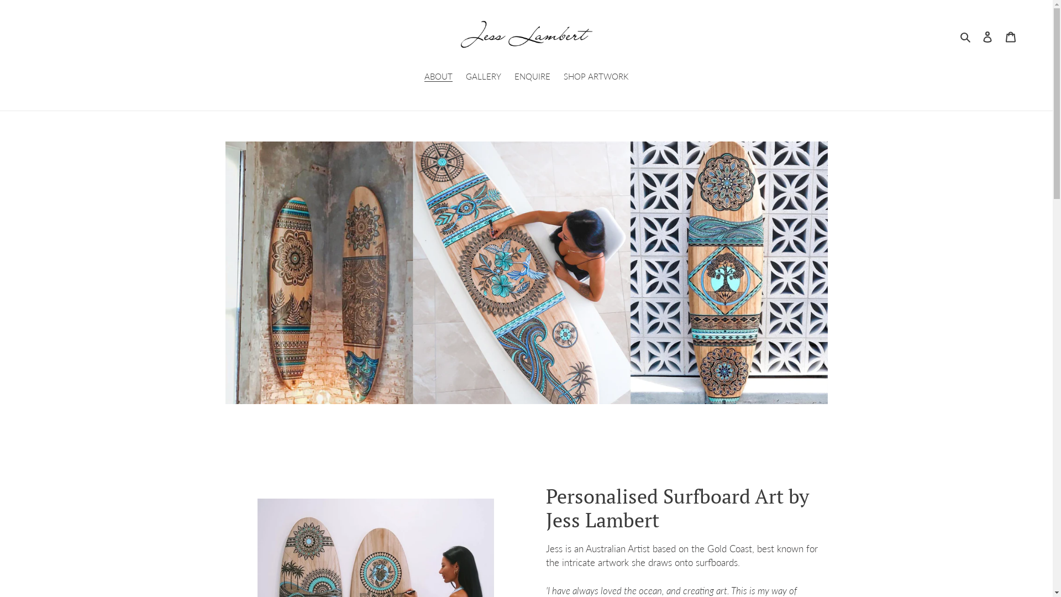  Describe the element at coordinates (988, 36) in the screenshot. I see `Log in` at that location.